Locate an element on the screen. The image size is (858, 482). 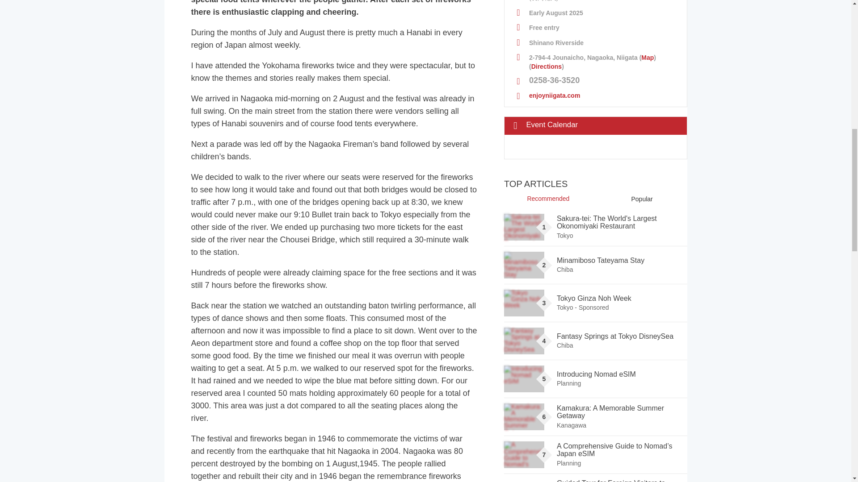
Fantasy Springs at Tokyo DisneySea is located at coordinates (524, 341).